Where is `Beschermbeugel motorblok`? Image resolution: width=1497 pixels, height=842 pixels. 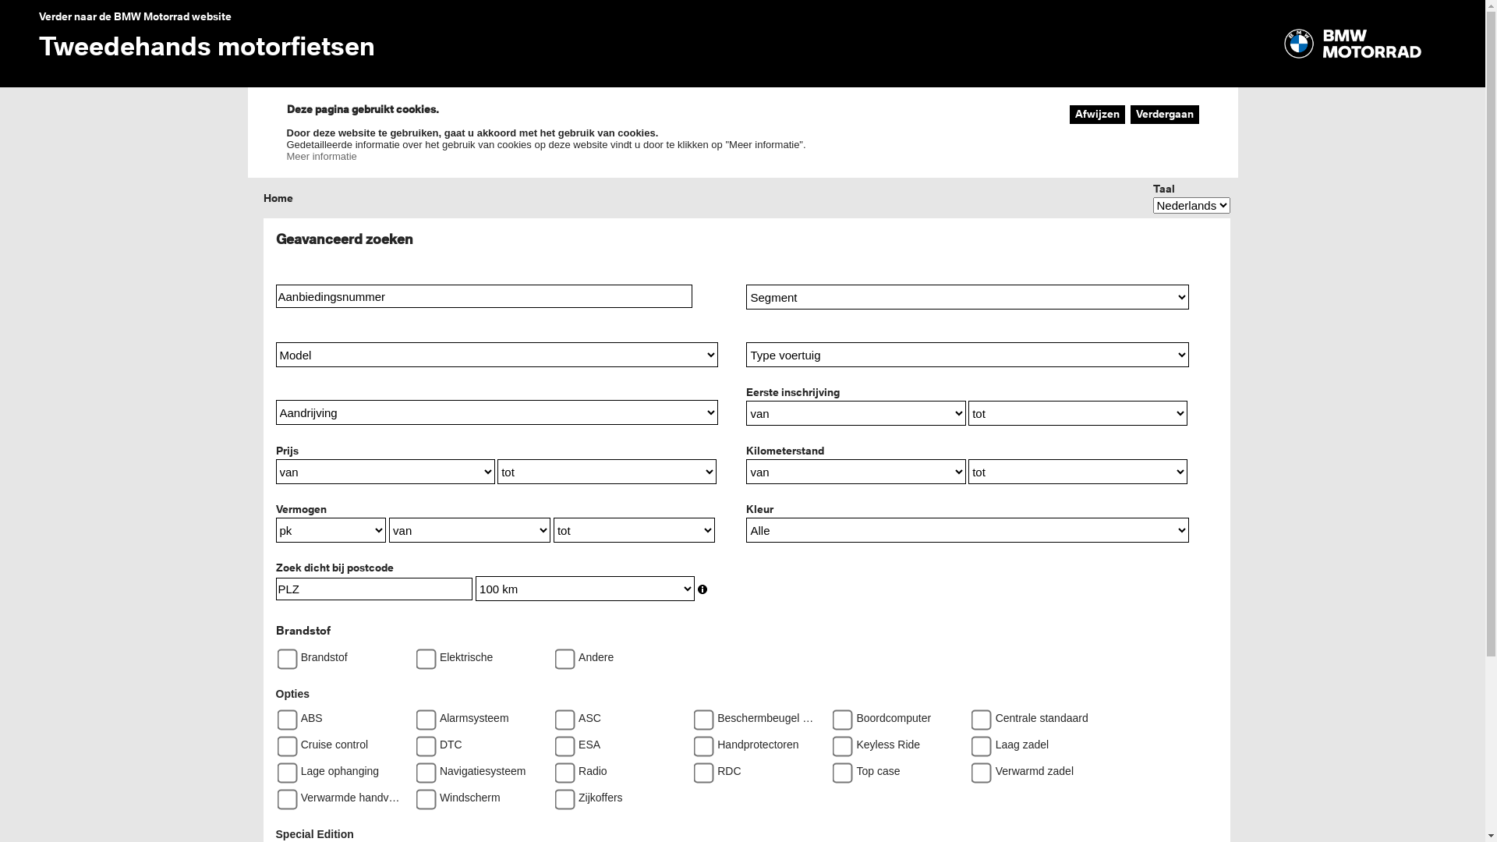
Beschermbeugel motorblok is located at coordinates (699, 714).